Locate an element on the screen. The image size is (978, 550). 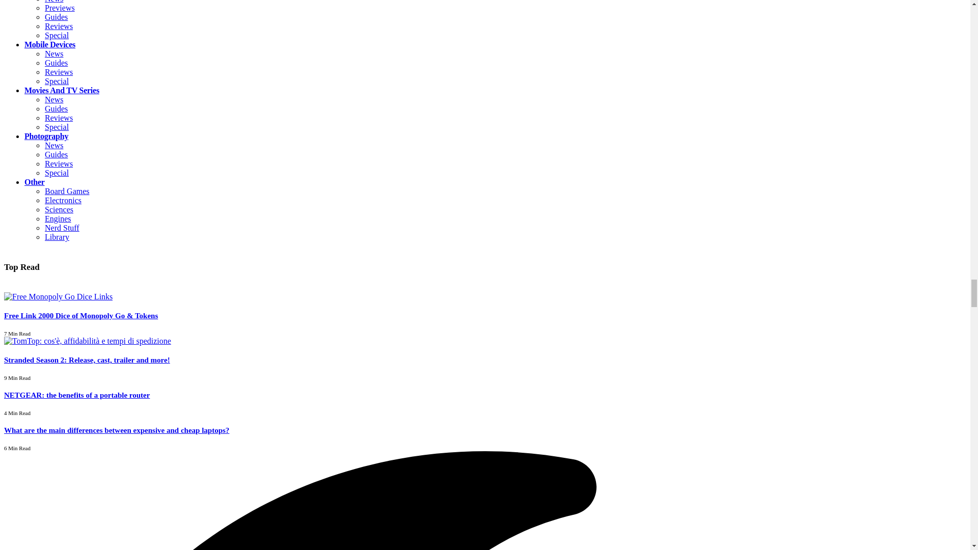
NETGEAR: the benefits of a portable router is located at coordinates (76, 395).